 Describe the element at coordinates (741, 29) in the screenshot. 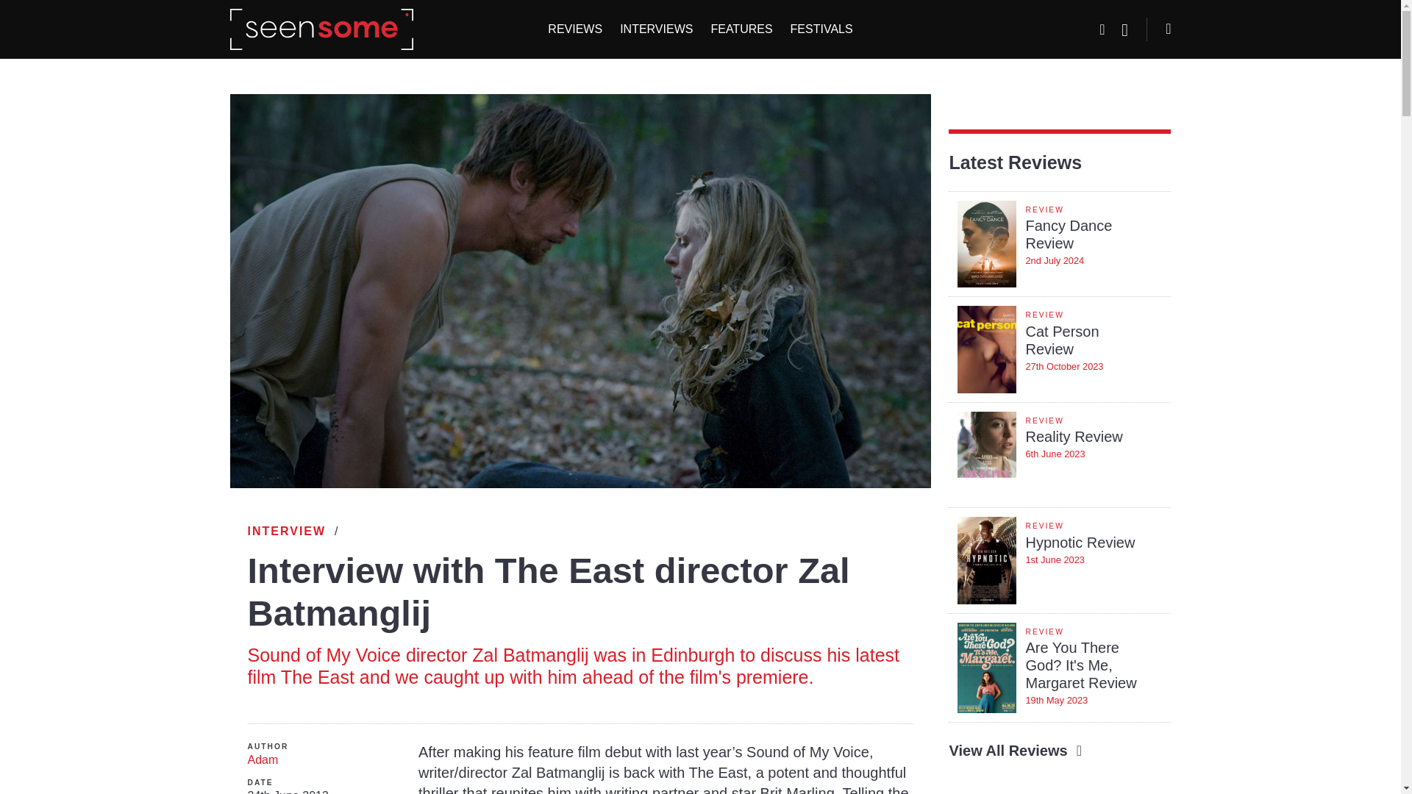

I see `Adam` at that location.